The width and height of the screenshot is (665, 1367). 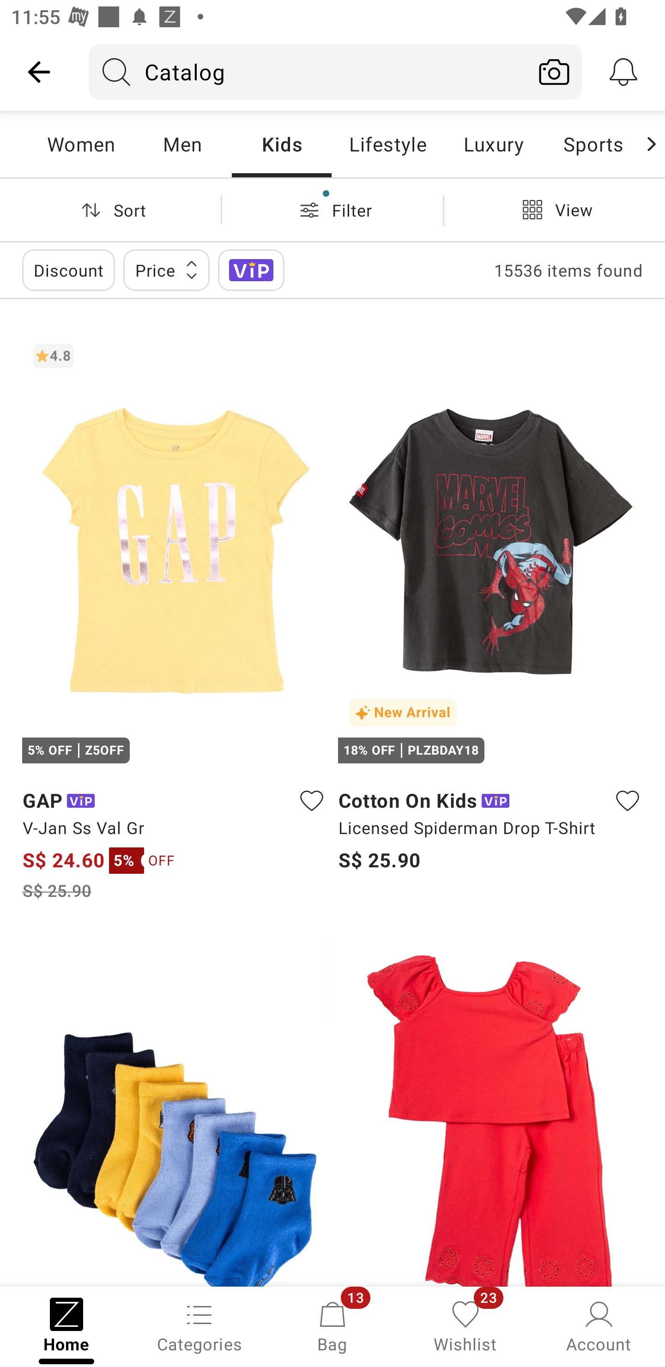 What do you see at coordinates (598, 1325) in the screenshot?
I see `Account` at bounding box center [598, 1325].